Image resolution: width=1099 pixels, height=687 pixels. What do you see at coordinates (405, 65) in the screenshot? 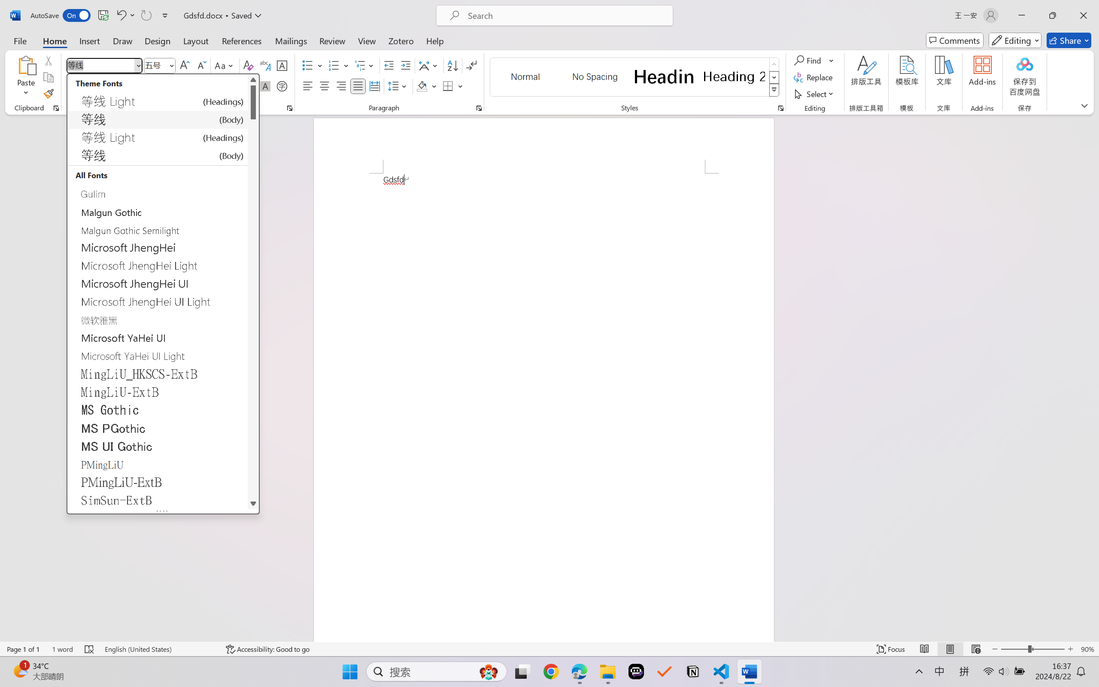
I see `Increase Indent` at bounding box center [405, 65].